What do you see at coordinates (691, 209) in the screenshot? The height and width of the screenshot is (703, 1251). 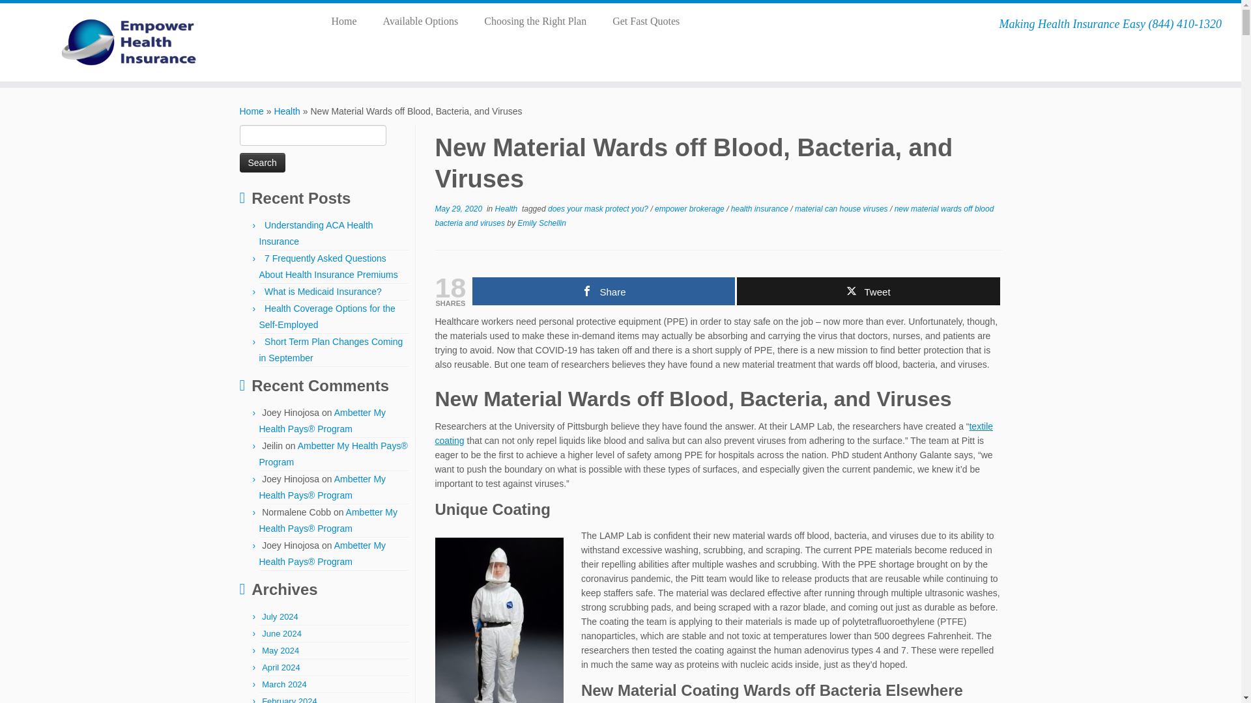 I see `View all posts in empower brokerage` at bounding box center [691, 209].